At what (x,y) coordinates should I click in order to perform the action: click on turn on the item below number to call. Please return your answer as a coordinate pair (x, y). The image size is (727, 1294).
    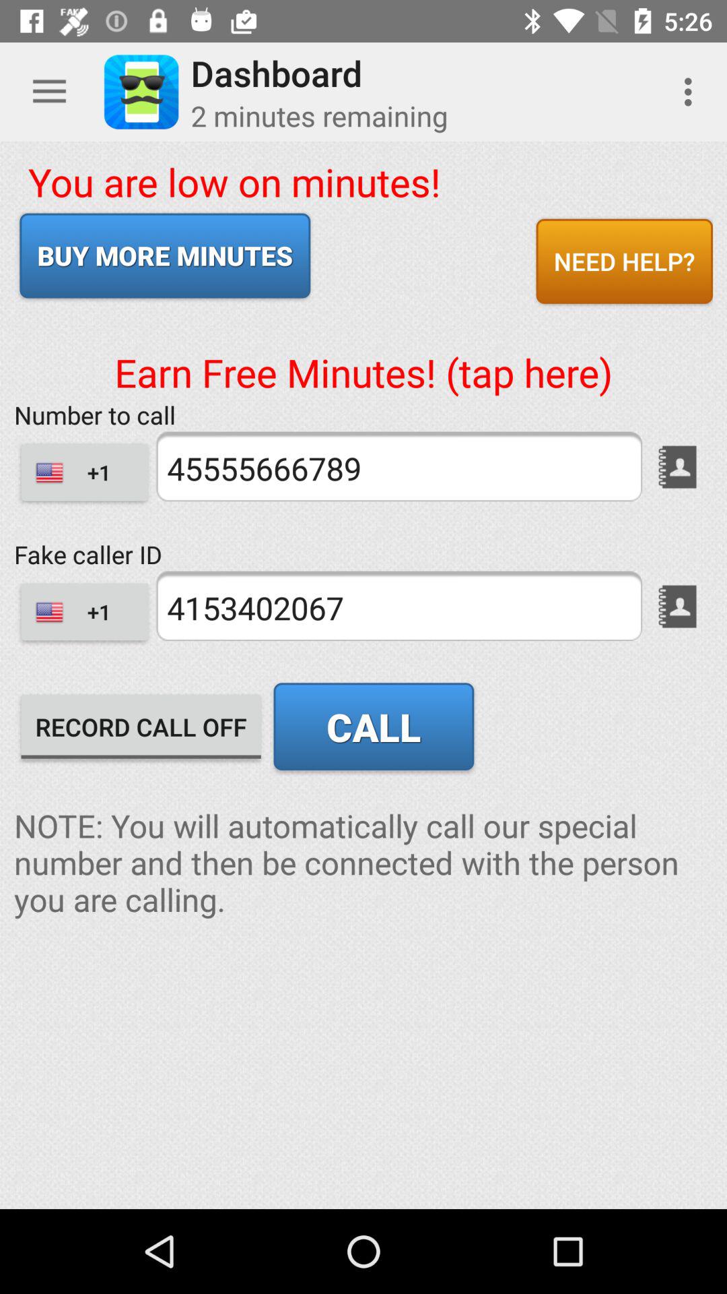
    Looking at the image, I should click on (399, 466).